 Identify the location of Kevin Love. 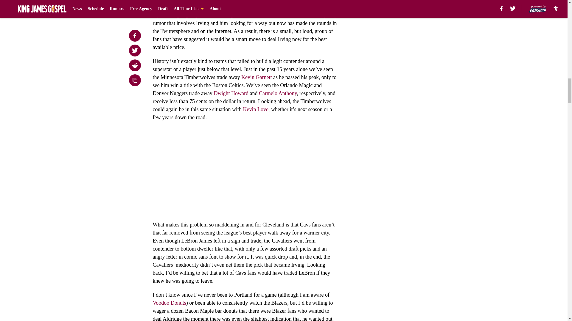
(255, 109).